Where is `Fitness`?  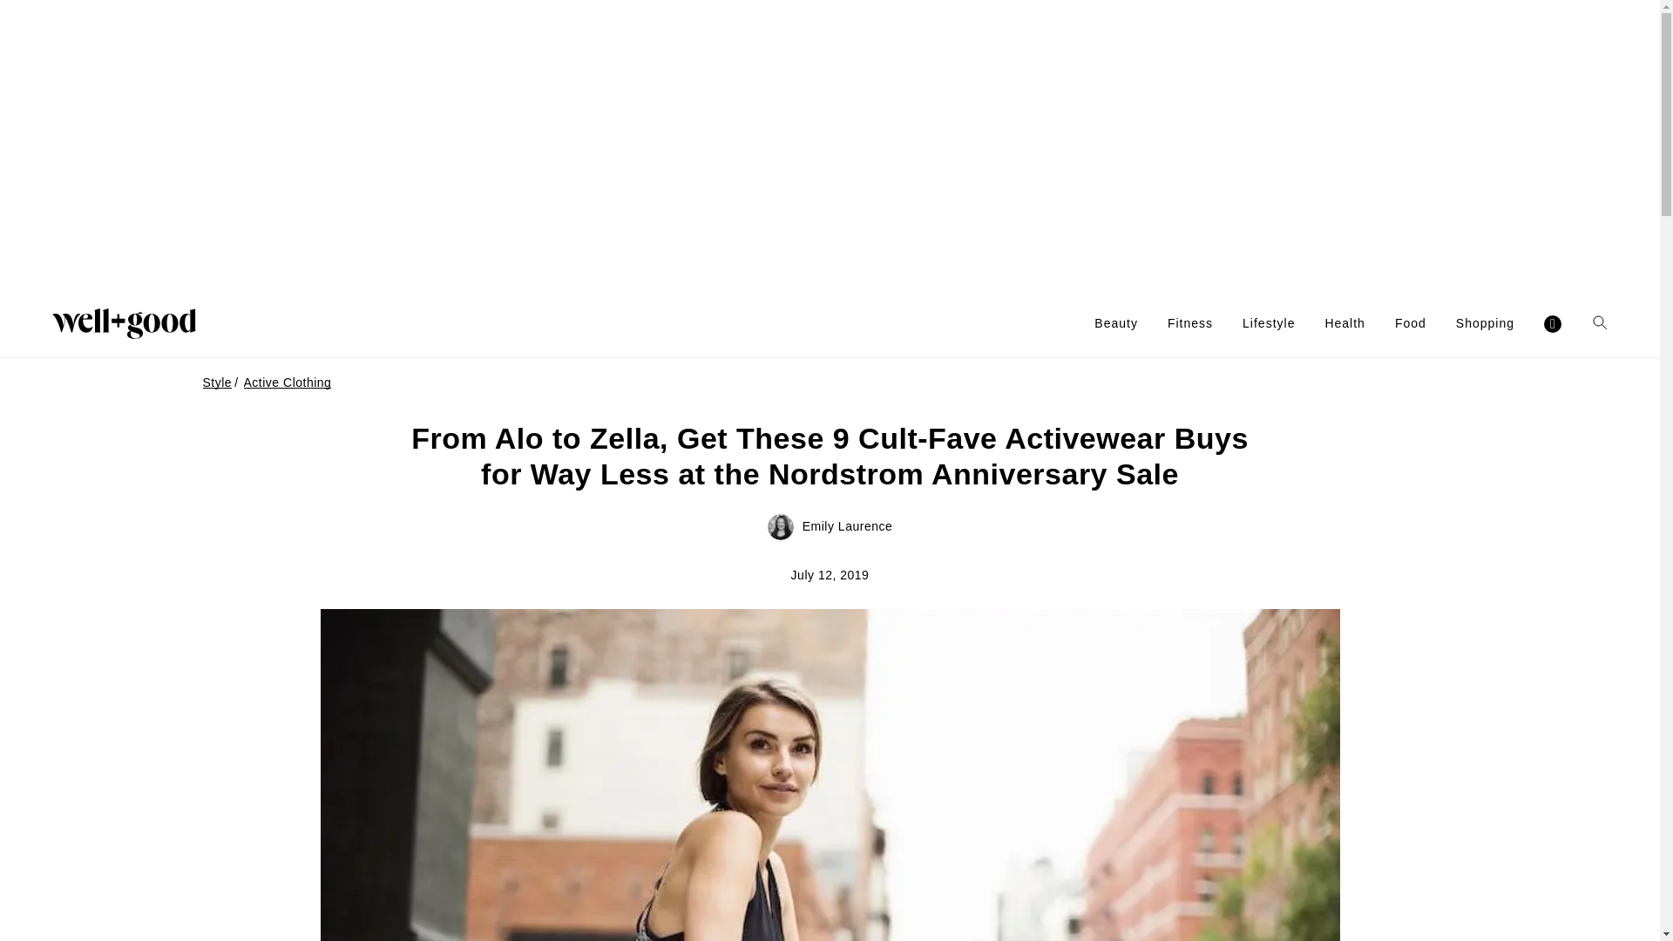
Fitness is located at coordinates (1190, 323).